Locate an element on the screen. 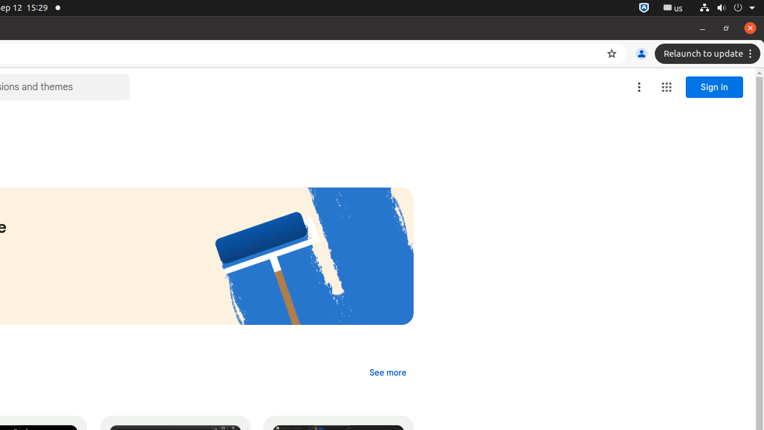 The image size is (764, 430). System is located at coordinates (727, 8).